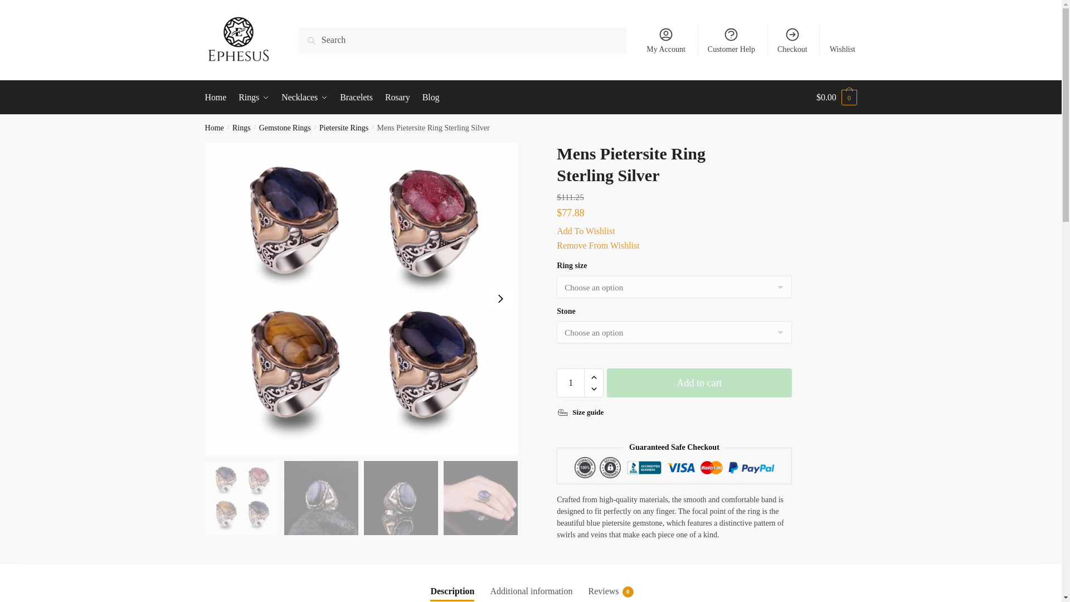  What do you see at coordinates (356, 97) in the screenshot?
I see `Bracelets` at bounding box center [356, 97].